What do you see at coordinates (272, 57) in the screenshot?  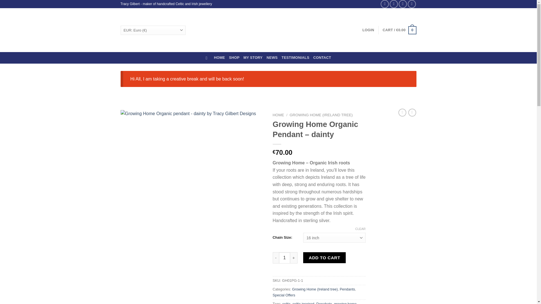 I see `NEWS` at bounding box center [272, 57].